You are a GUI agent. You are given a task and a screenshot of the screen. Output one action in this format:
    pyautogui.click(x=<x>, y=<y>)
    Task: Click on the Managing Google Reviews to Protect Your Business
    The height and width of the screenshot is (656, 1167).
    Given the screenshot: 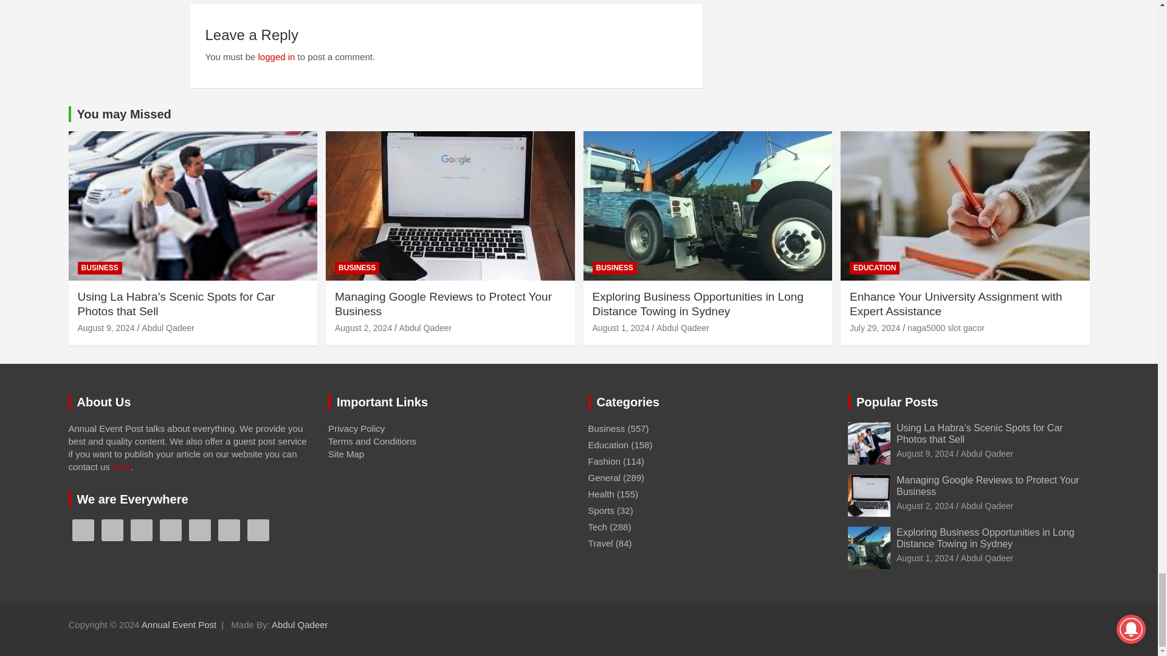 What is the action you would take?
    pyautogui.click(x=363, y=328)
    